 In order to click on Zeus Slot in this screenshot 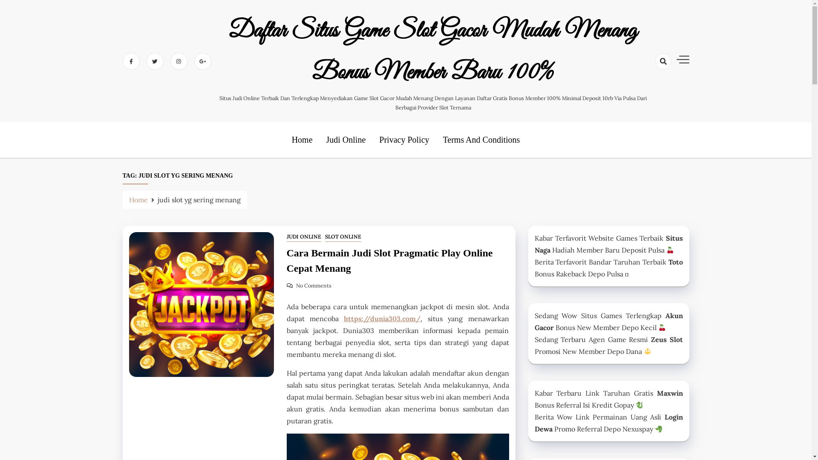, I will do `click(667, 339)`.